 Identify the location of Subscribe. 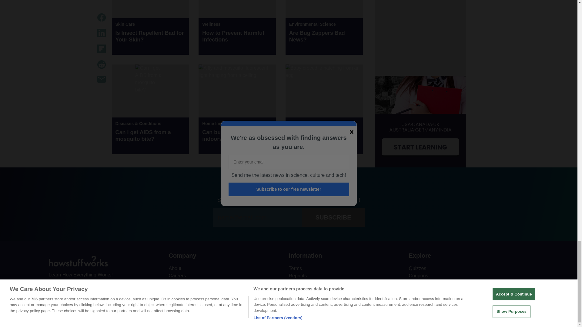
(333, 217).